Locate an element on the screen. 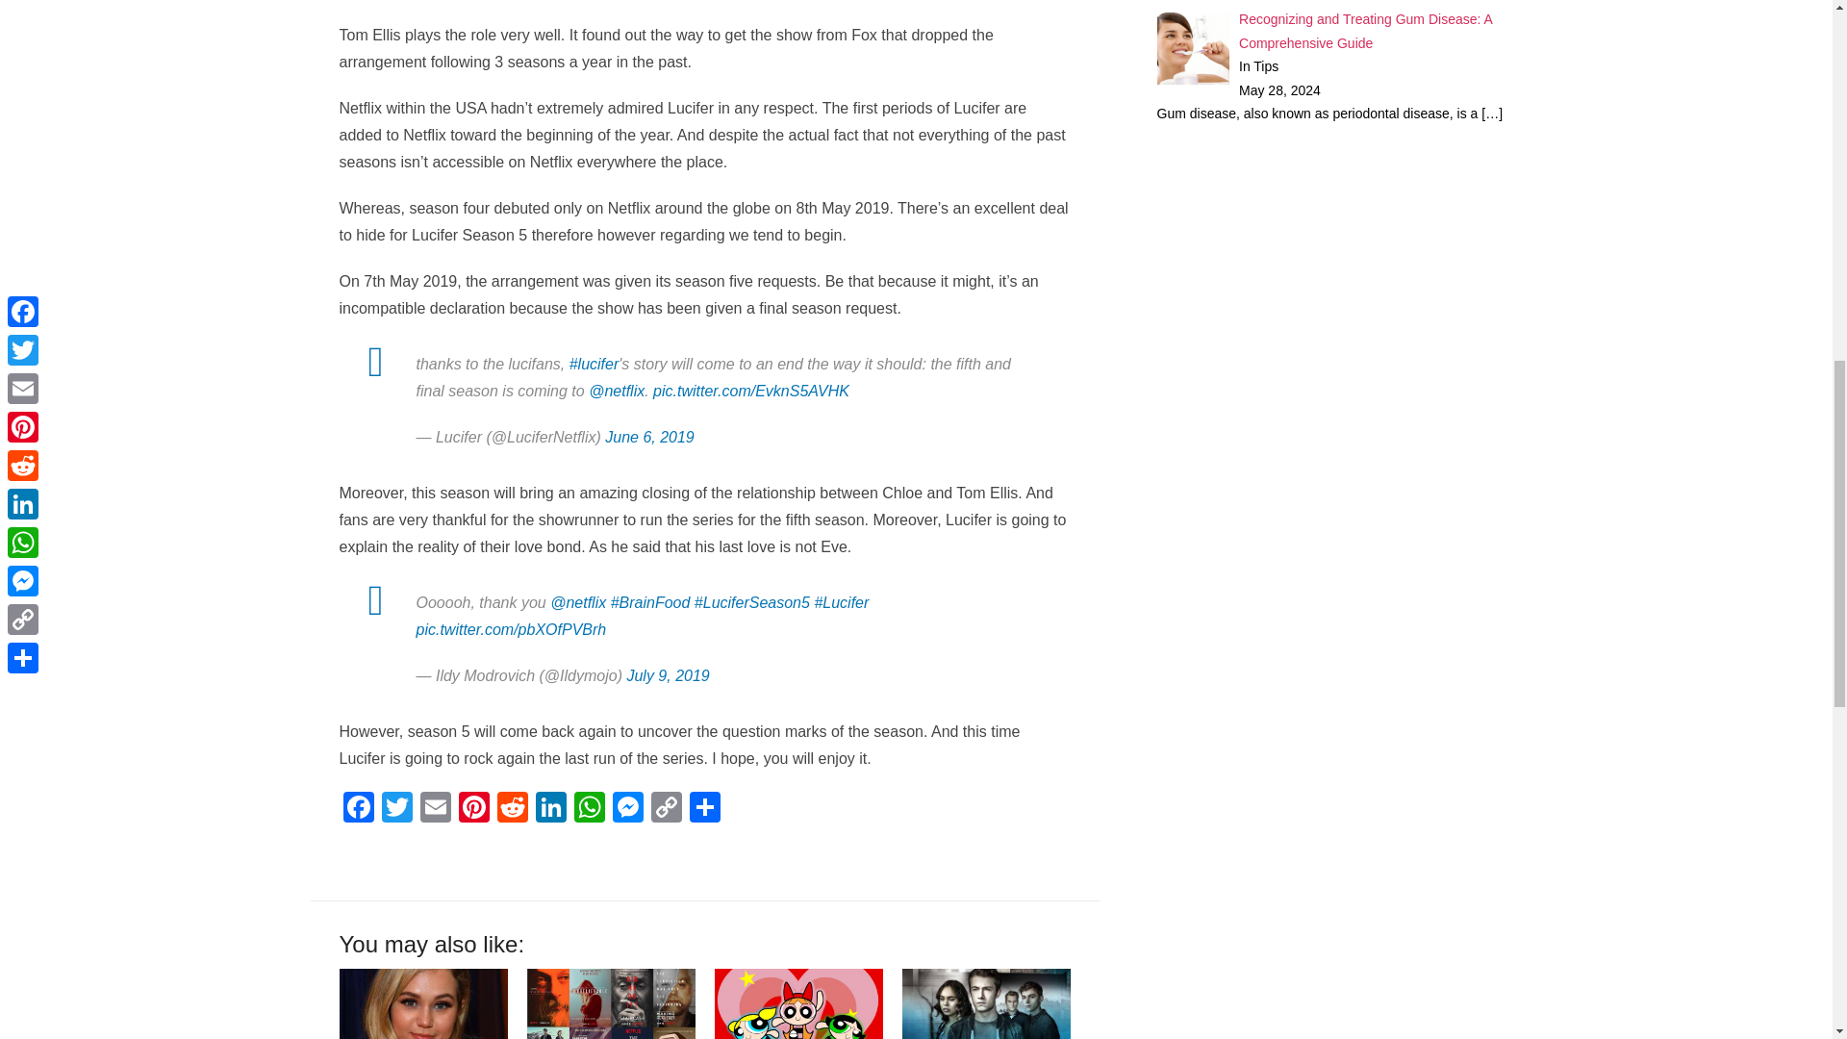 The width and height of the screenshot is (1847, 1039). Twitter is located at coordinates (396, 808).